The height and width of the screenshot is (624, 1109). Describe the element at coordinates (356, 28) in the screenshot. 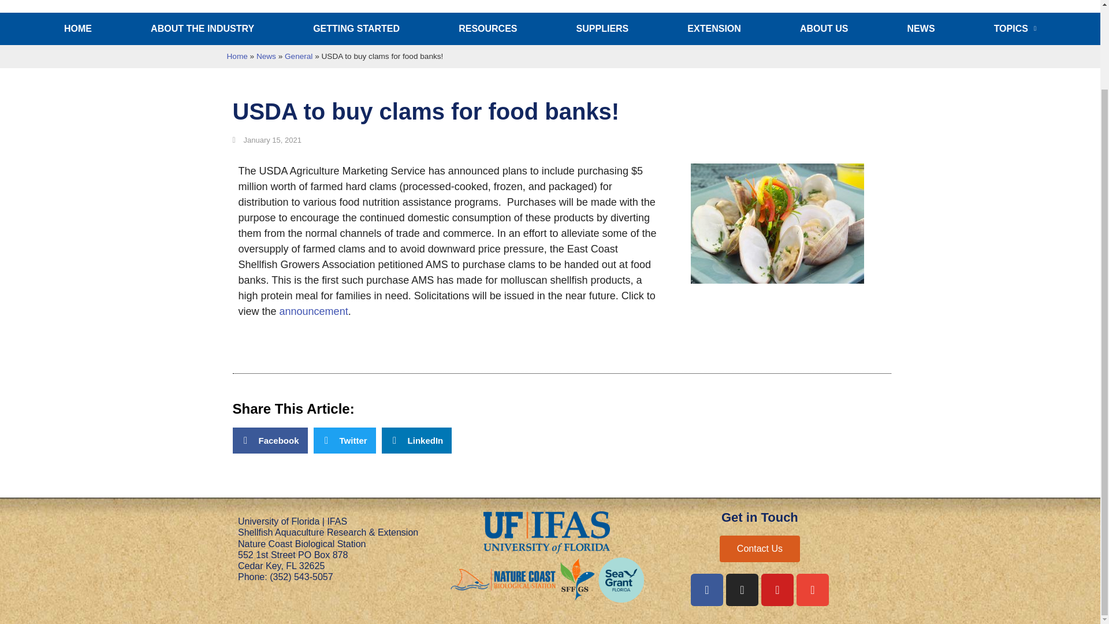

I see `Getting Started` at that location.